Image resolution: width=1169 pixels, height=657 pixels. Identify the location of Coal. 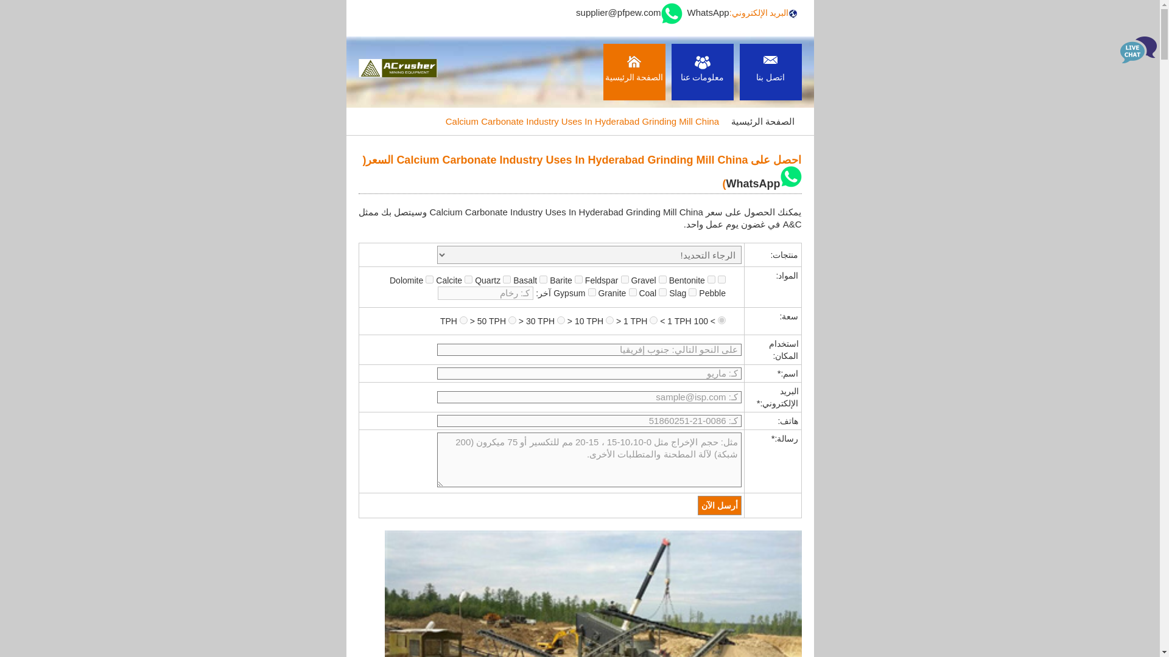
(632, 292).